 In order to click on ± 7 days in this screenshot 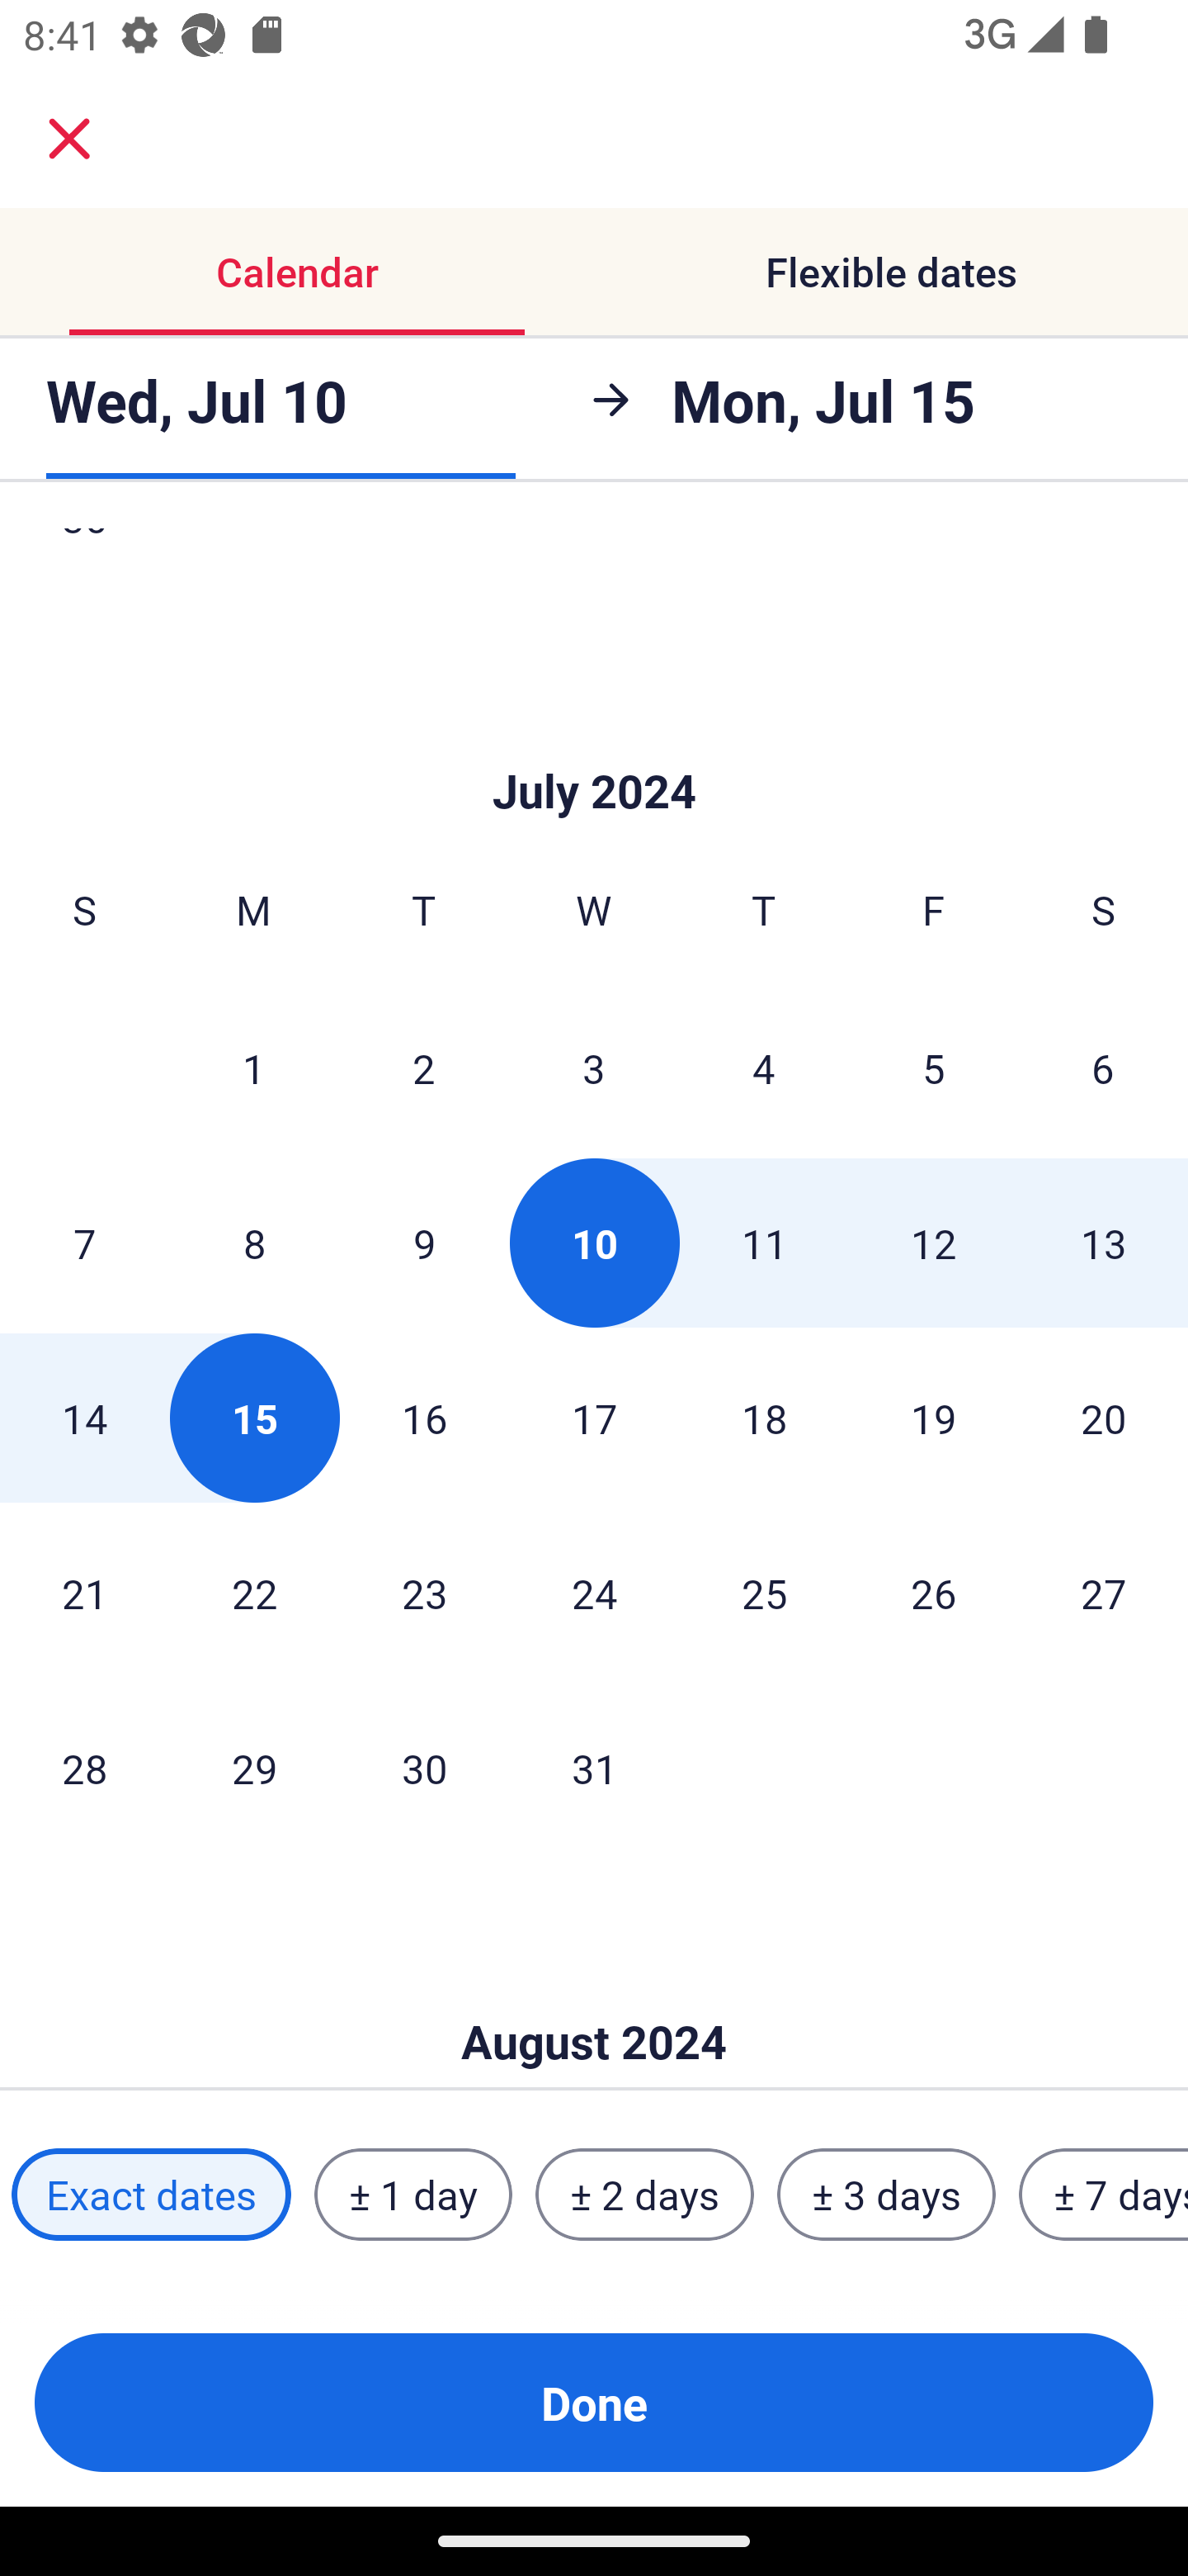, I will do `click(1104, 2195)`.